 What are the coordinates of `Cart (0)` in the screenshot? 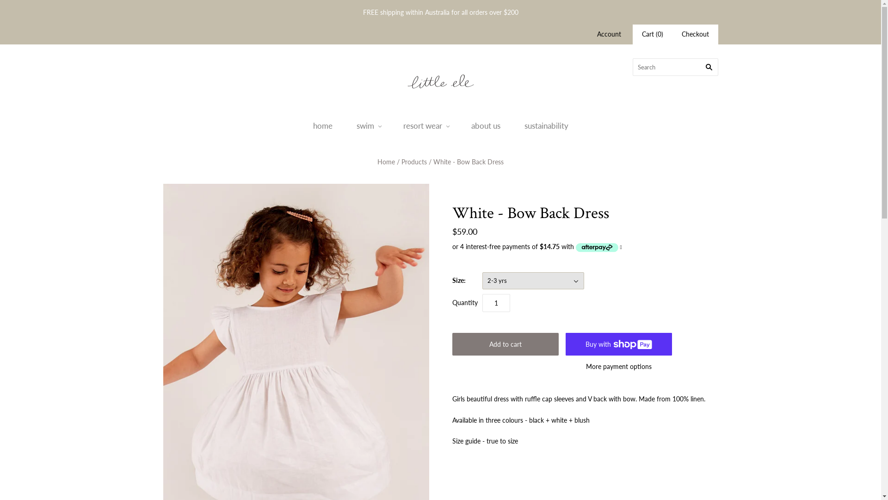 It's located at (653, 34).